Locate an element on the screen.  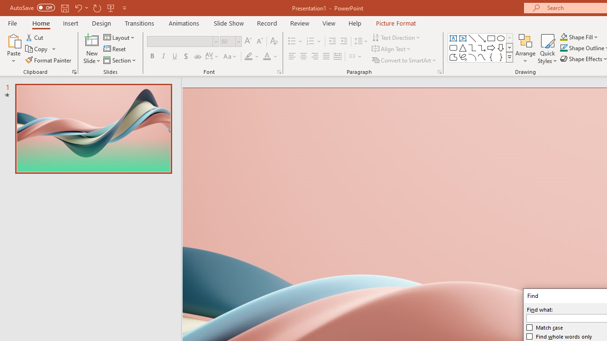
Columns is located at coordinates (356, 57).